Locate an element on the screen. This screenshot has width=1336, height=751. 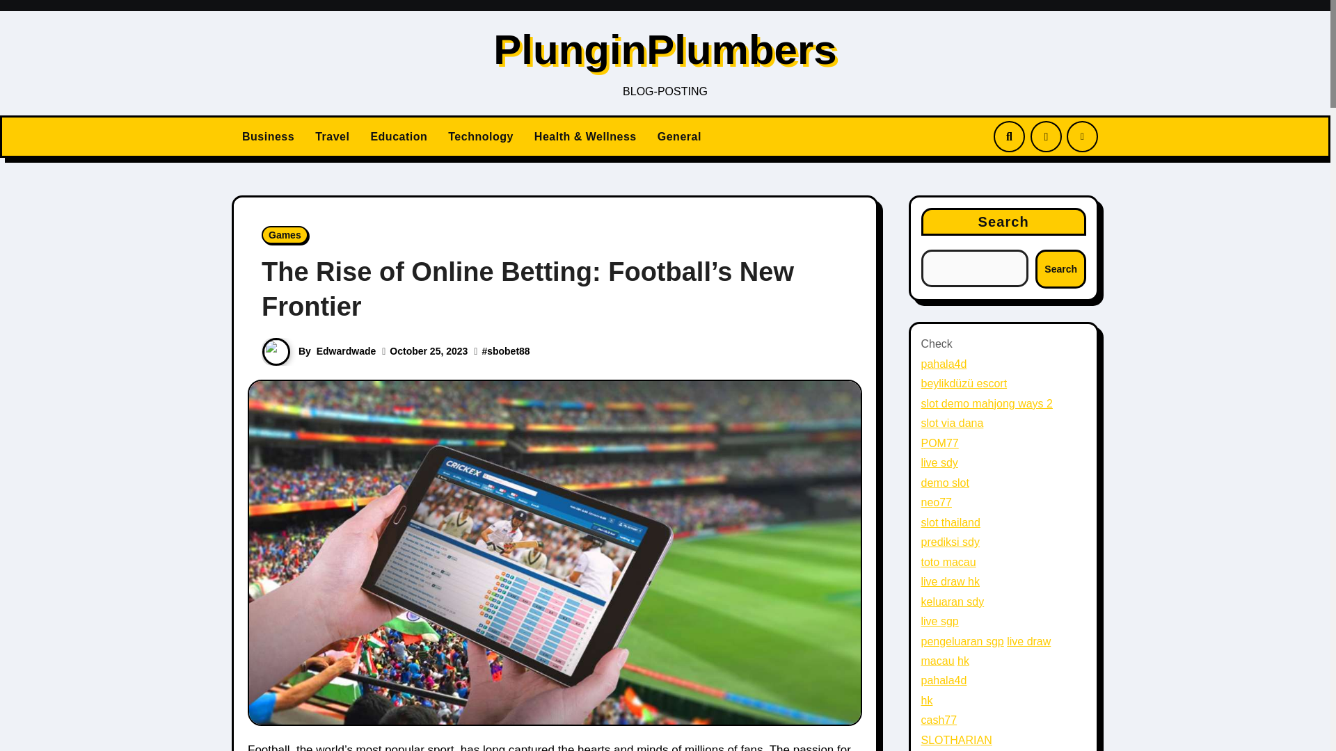
General is located at coordinates (679, 136).